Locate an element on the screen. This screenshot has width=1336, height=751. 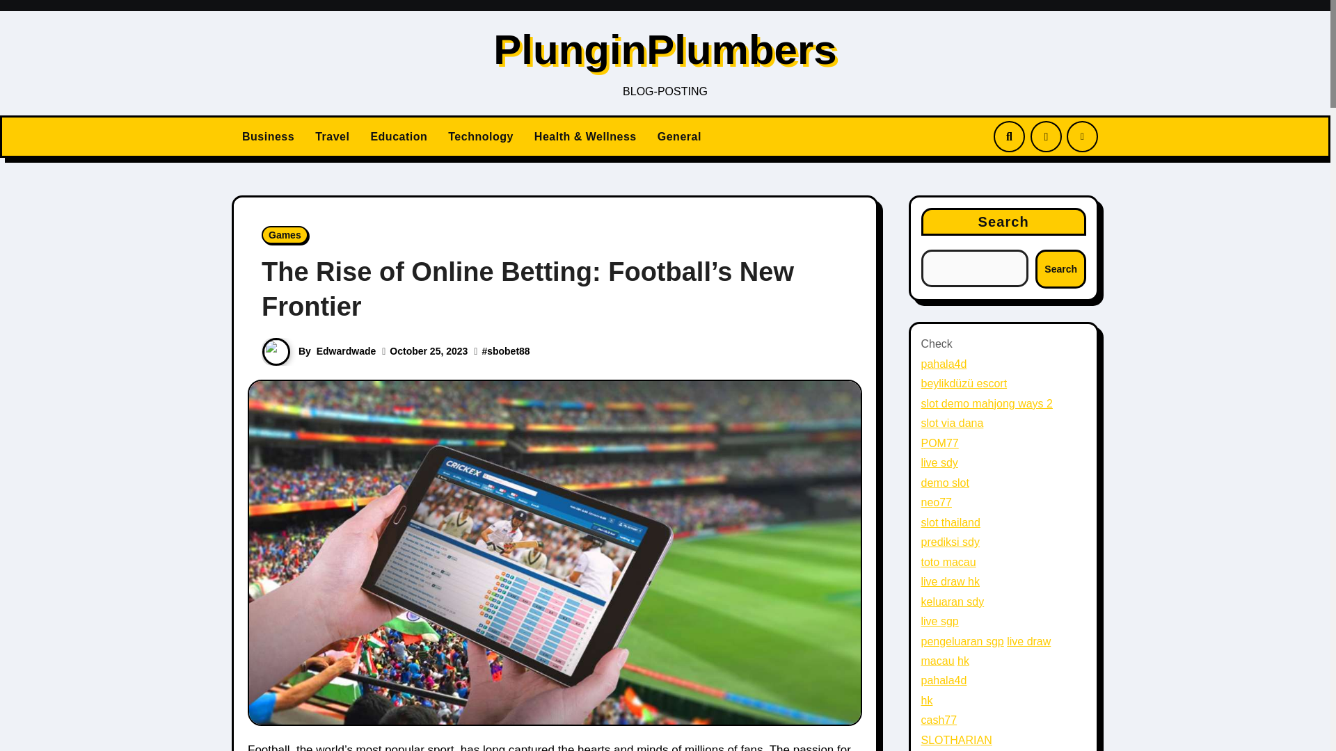
General is located at coordinates (679, 136).